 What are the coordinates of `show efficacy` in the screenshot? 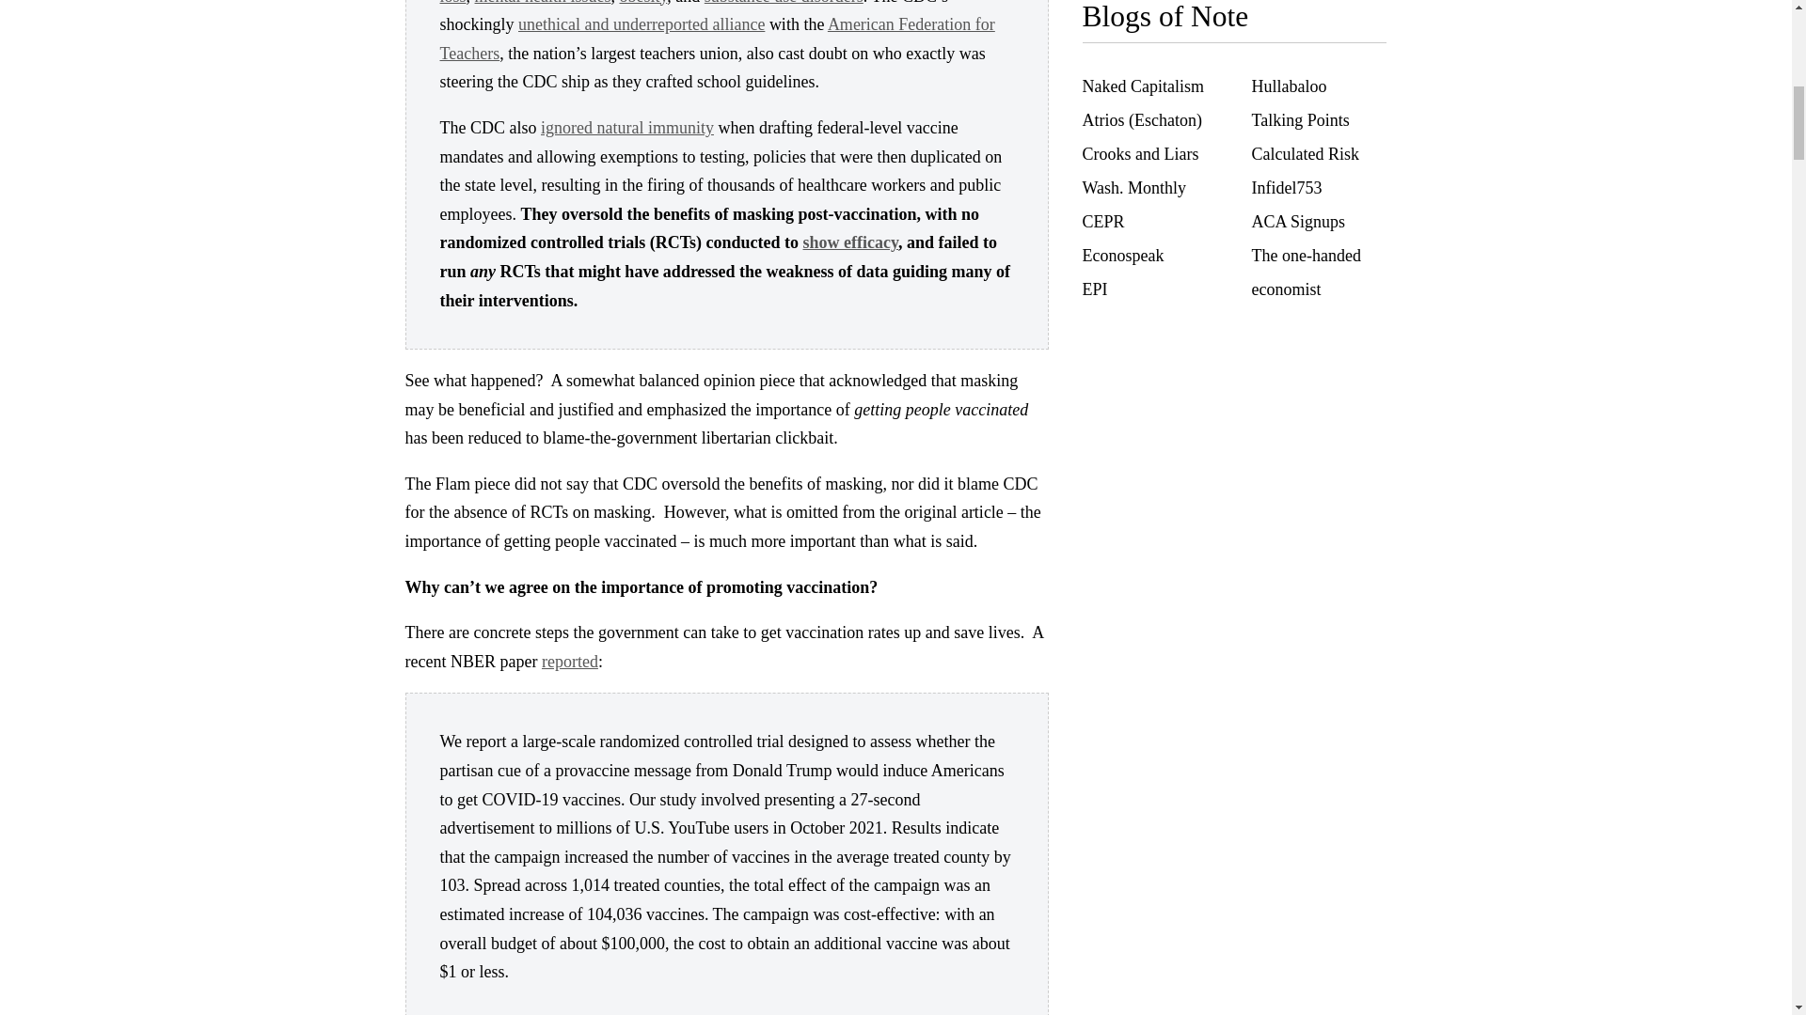 It's located at (850, 242).